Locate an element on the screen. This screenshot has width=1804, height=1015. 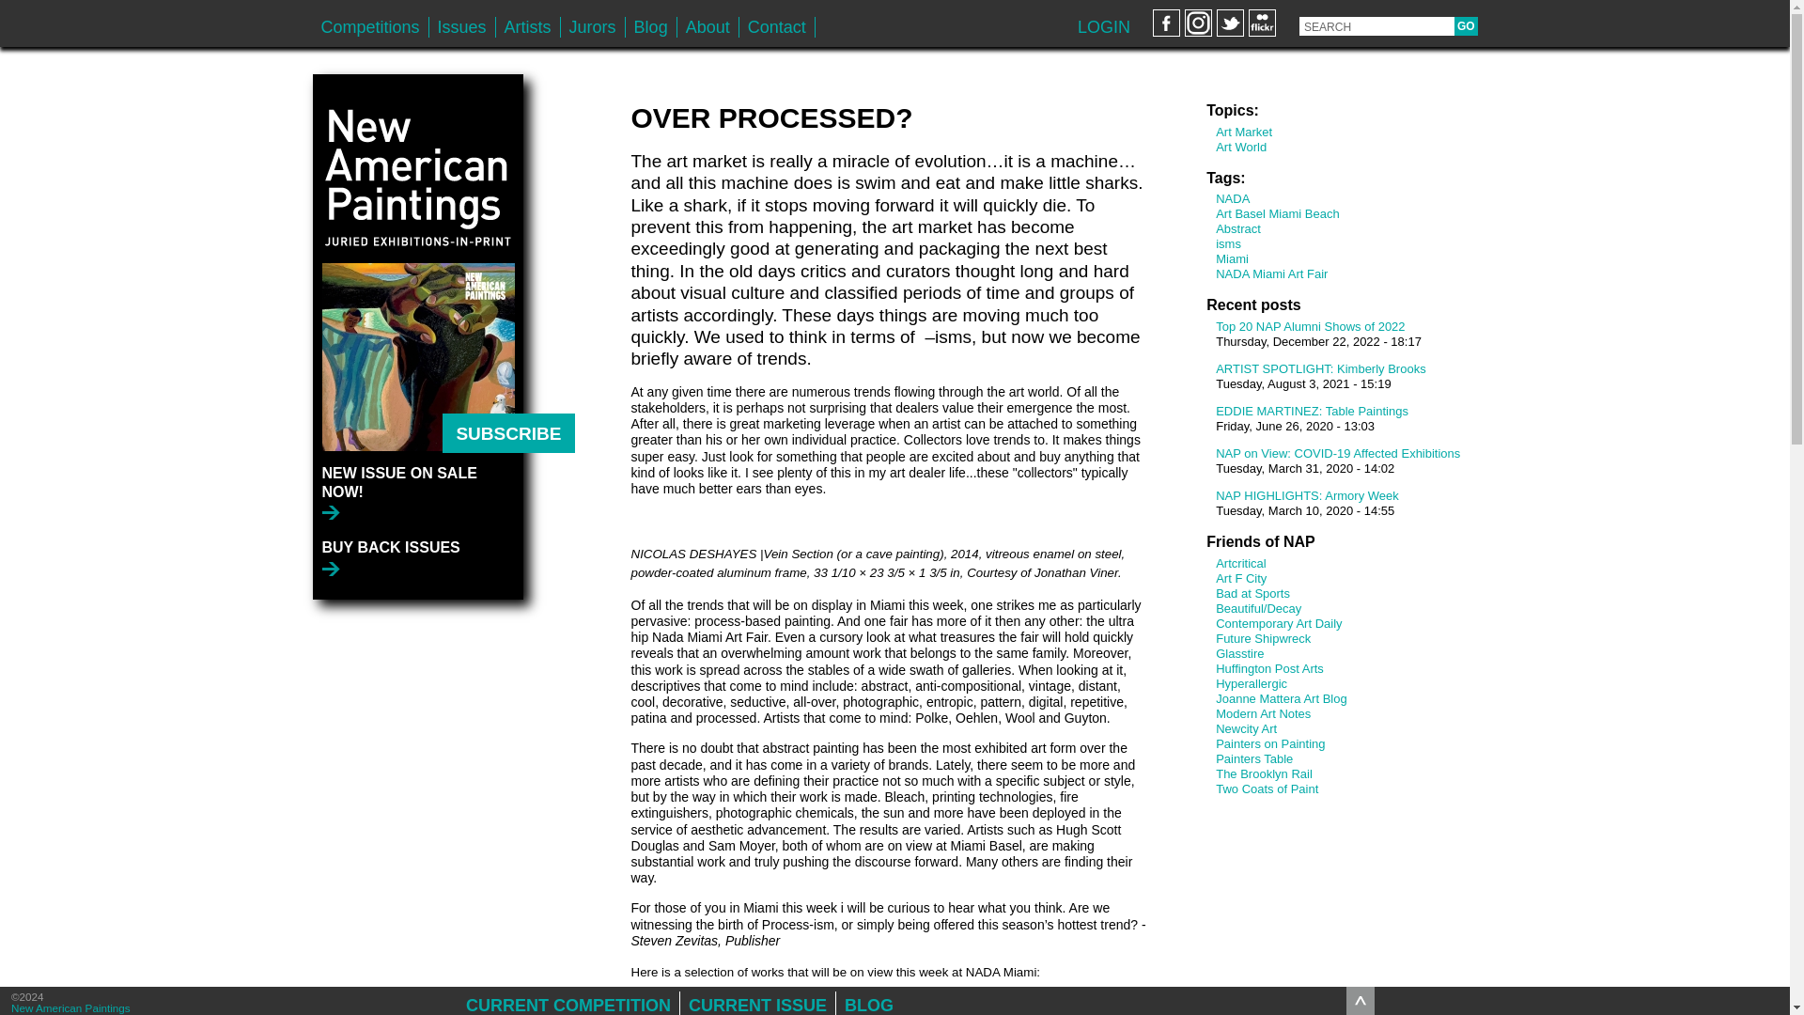
NEW ISSUE ON SALE NOW! is located at coordinates (421, 491).